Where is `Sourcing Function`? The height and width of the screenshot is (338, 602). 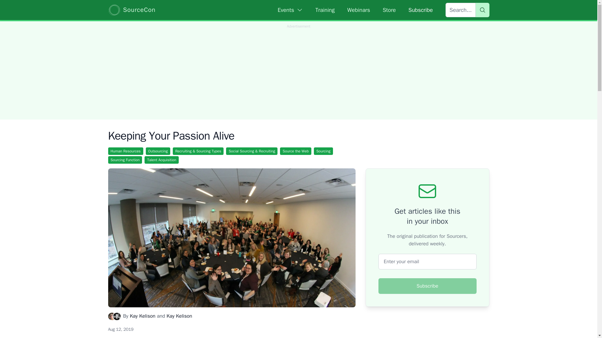
Sourcing Function is located at coordinates (125, 160).